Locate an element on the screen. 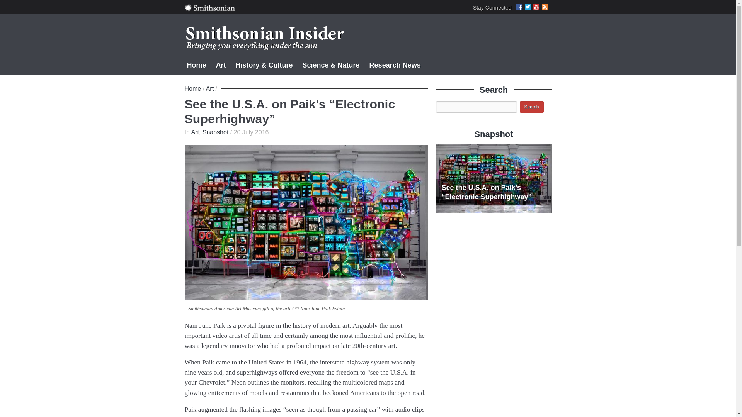 This screenshot has height=417, width=742. Art is located at coordinates (209, 88).